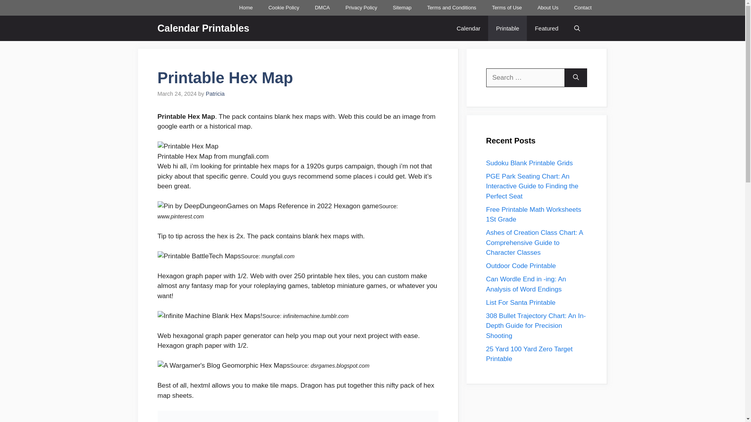 The image size is (751, 422). I want to click on Featured, so click(546, 28).